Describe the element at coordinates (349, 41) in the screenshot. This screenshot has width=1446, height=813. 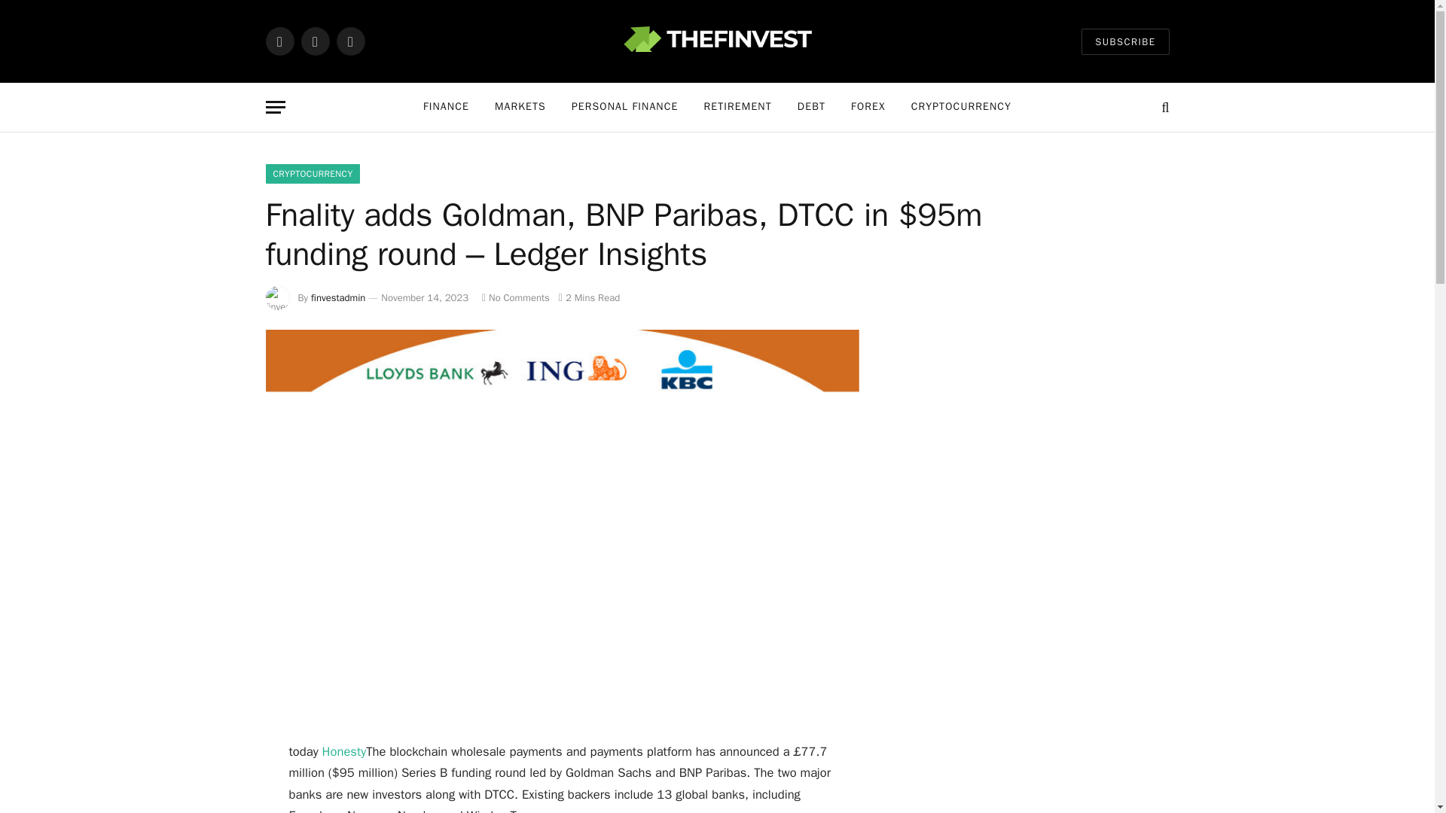
I see `Instagram` at that location.